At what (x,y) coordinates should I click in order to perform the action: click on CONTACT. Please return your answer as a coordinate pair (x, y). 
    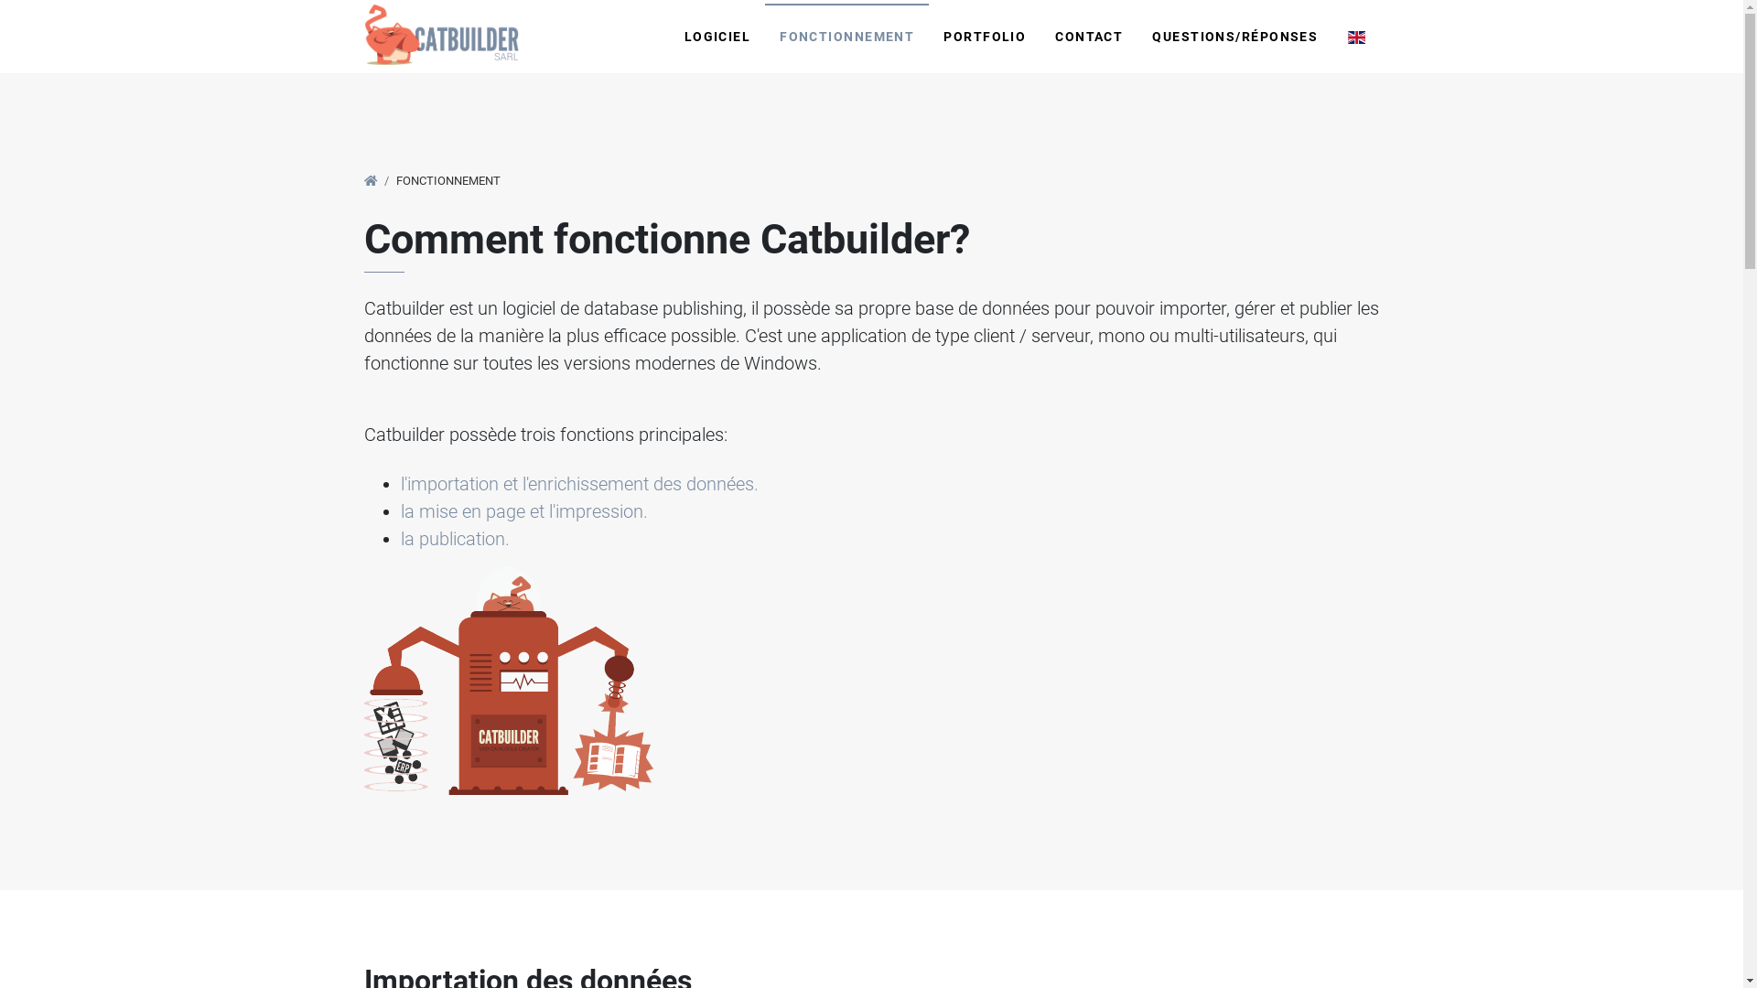
    Looking at the image, I should click on (1089, 37).